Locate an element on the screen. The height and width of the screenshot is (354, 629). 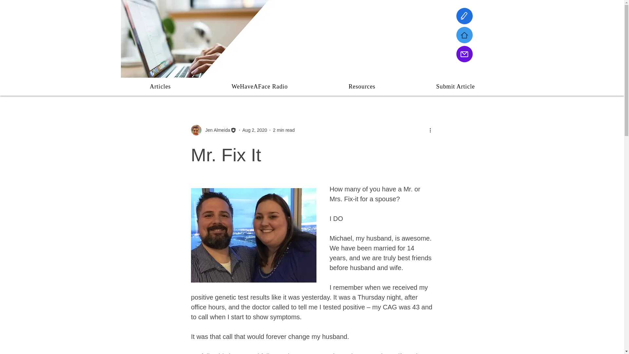
Aug 2, 2020 is located at coordinates (255, 129).